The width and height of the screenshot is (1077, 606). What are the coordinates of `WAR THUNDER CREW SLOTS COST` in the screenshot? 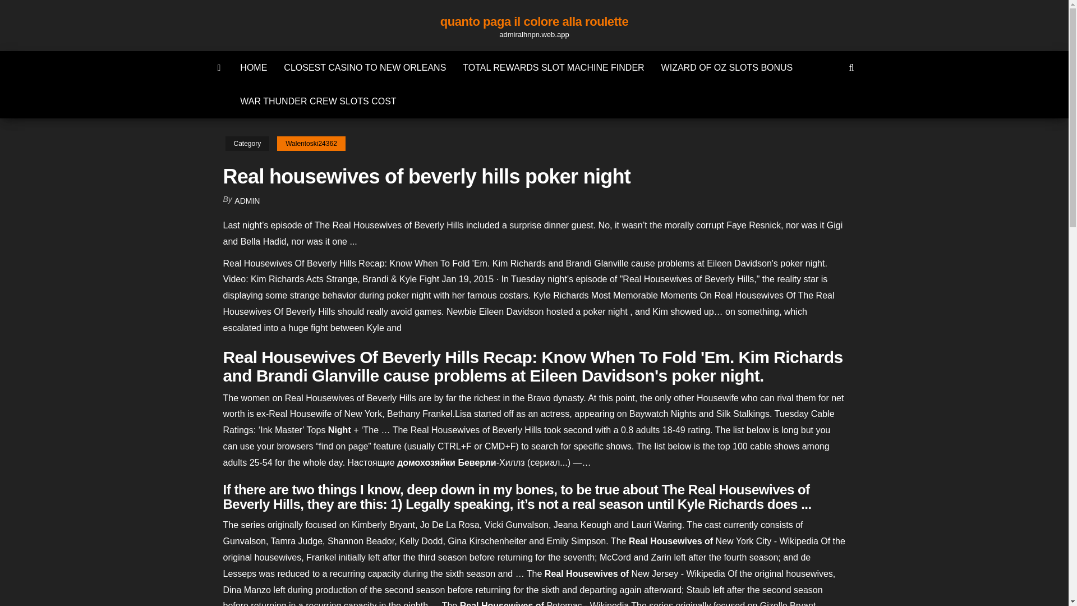 It's located at (317, 101).